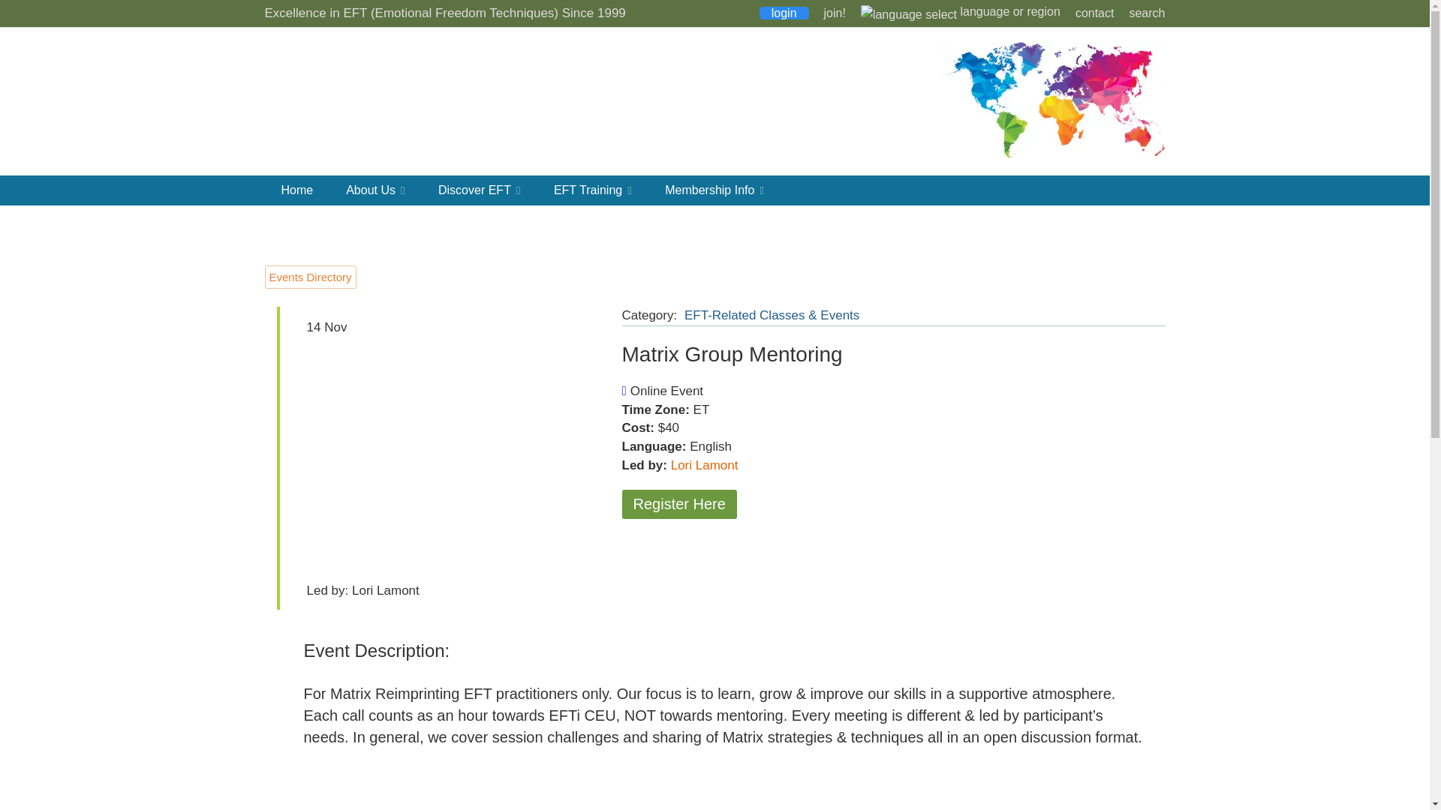 The height and width of the screenshot is (810, 1441). I want to click on EFT Training, so click(593, 190).